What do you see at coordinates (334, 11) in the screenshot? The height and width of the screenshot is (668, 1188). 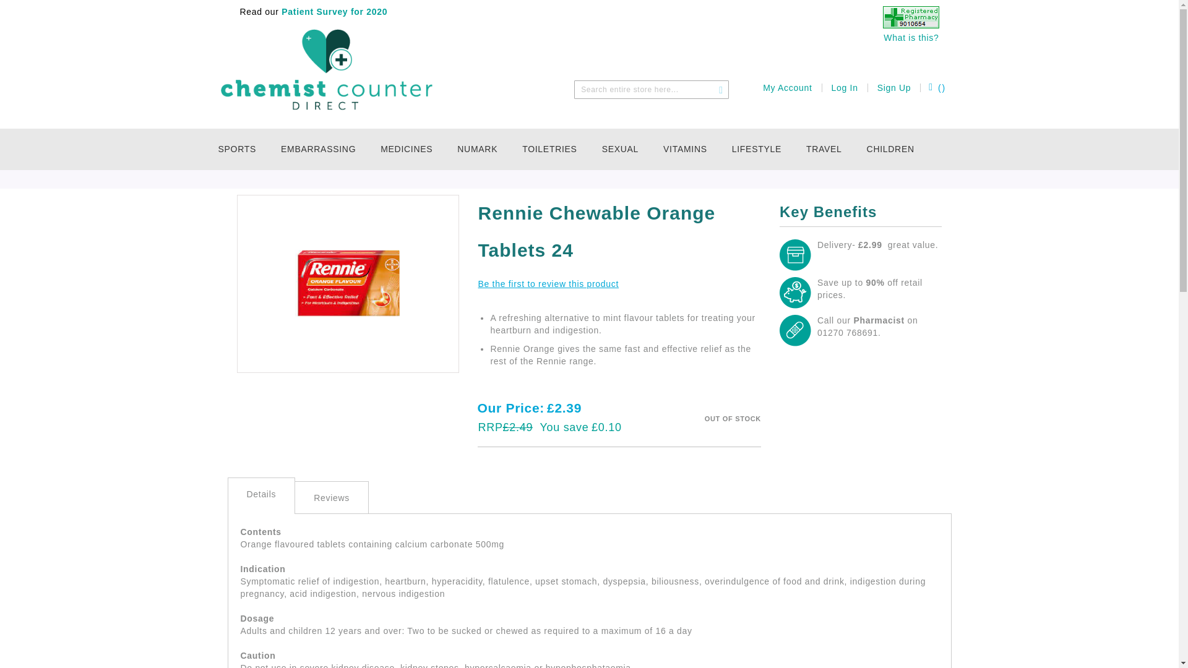 I see `Patient Survey for 2020` at bounding box center [334, 11].